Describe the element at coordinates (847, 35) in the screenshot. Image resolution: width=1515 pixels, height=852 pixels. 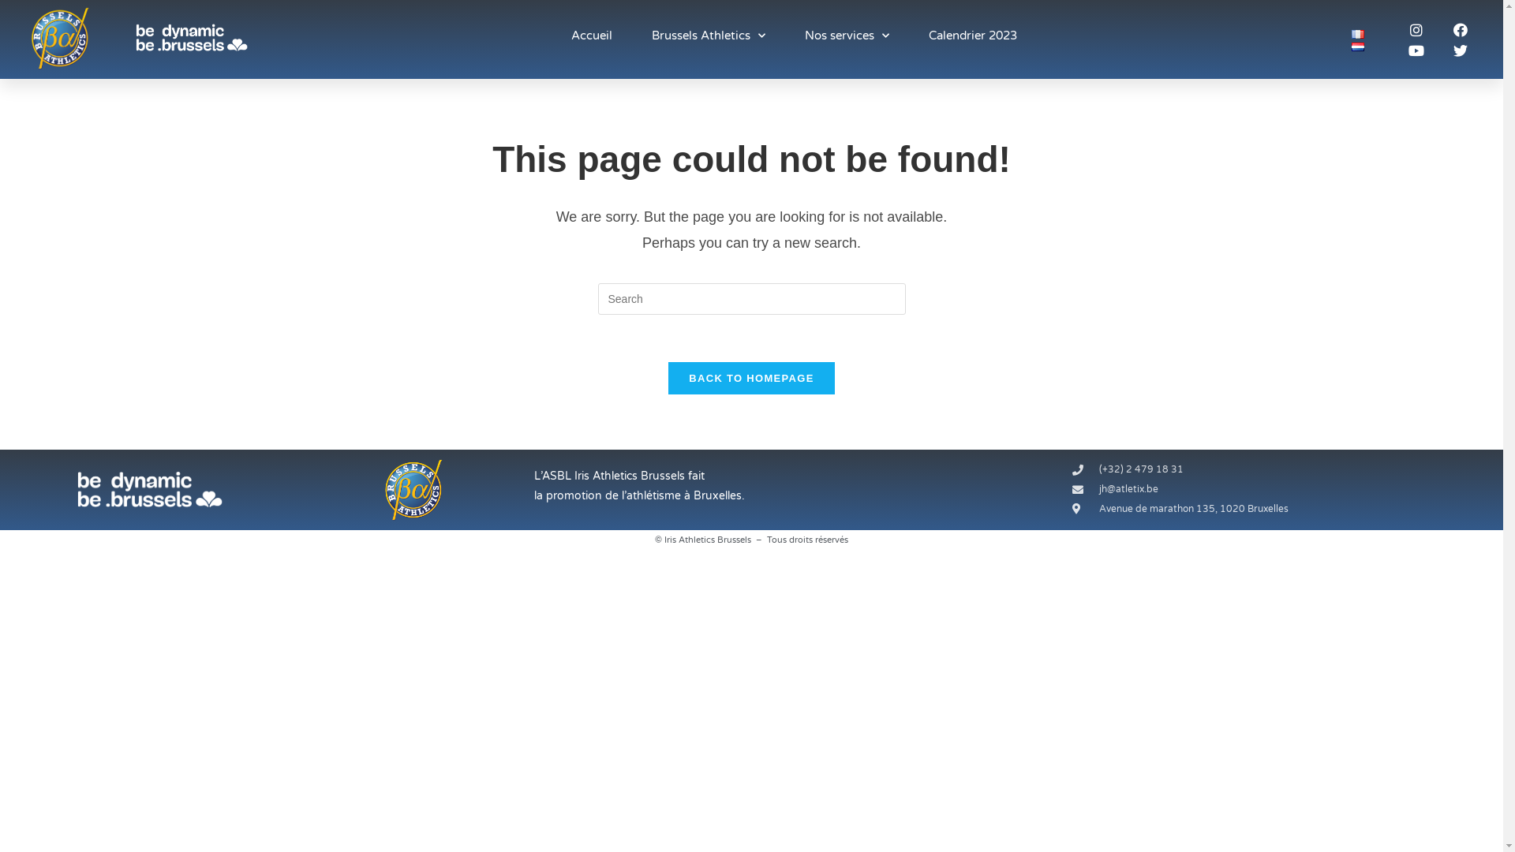
I see `Nos services` at that location.